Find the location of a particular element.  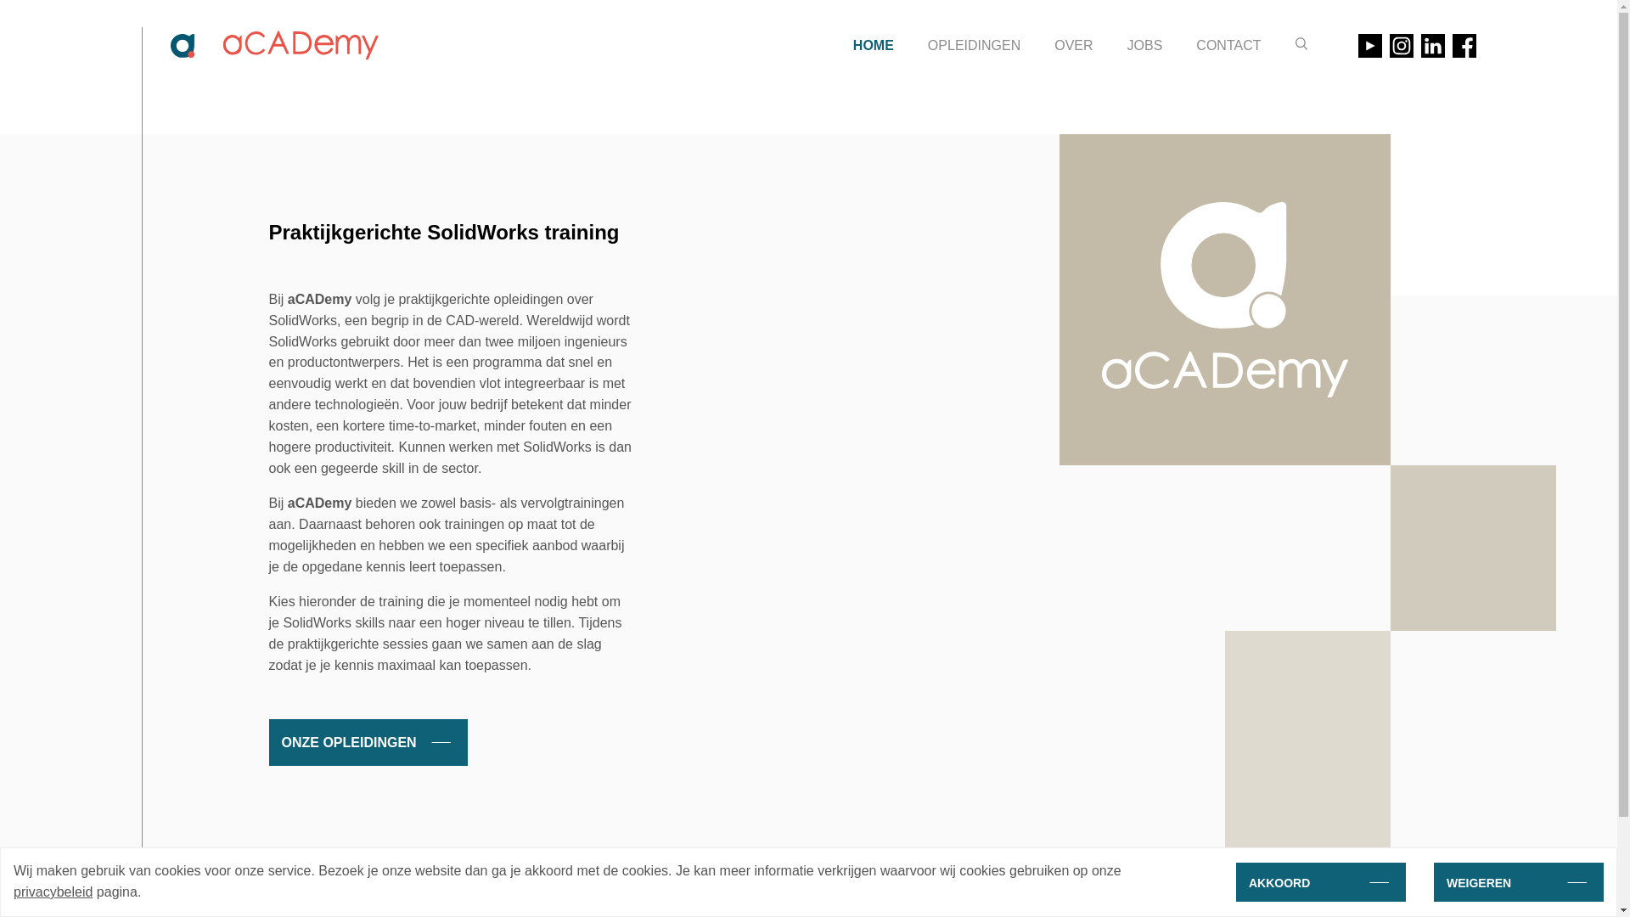

Bezoek onze Youtube pagina is located at coordinates (1370, 46).